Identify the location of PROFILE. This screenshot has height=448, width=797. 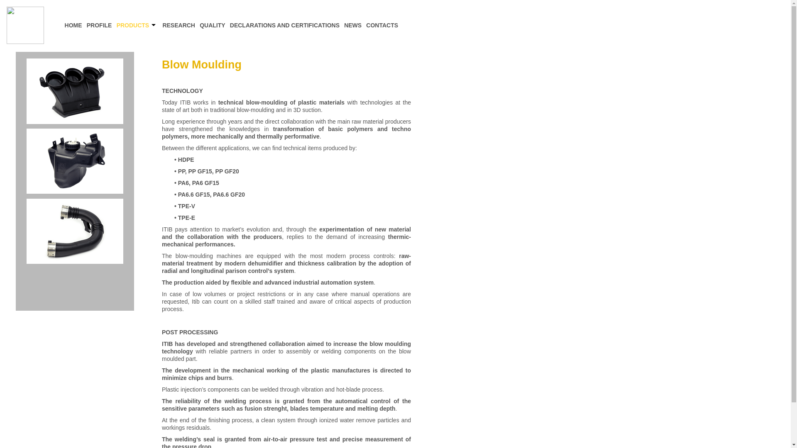
(99, 25).